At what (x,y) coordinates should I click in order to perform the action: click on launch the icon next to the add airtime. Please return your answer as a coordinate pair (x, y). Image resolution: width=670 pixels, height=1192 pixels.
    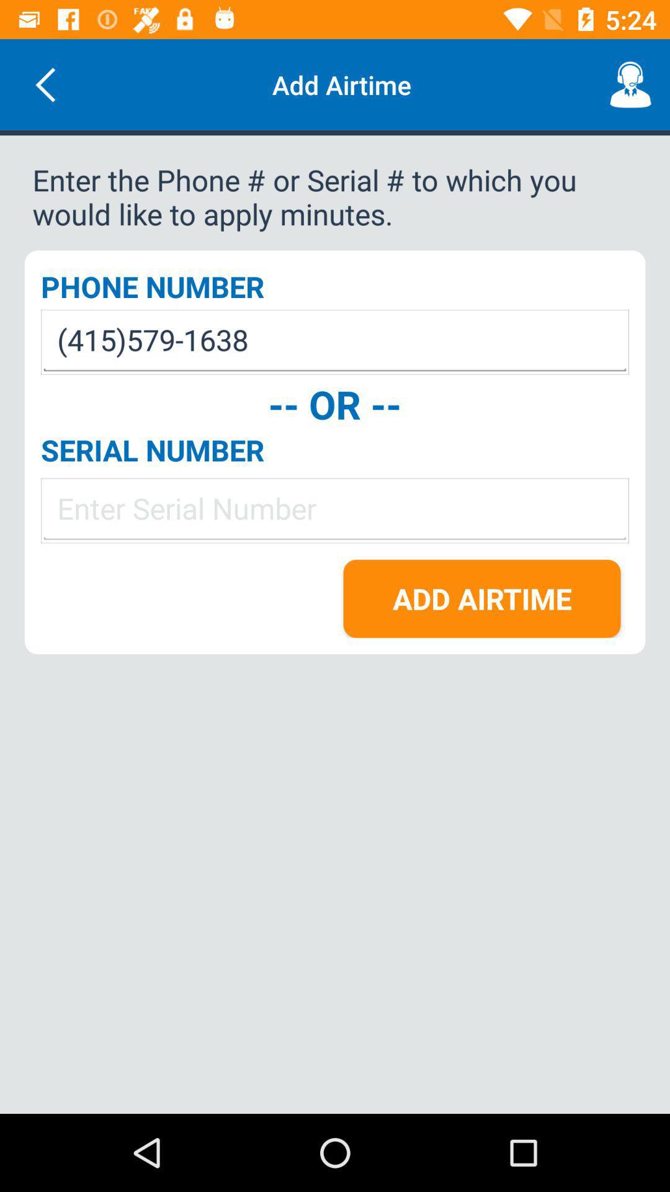
    Looking at the image, I should click on (630, 84).